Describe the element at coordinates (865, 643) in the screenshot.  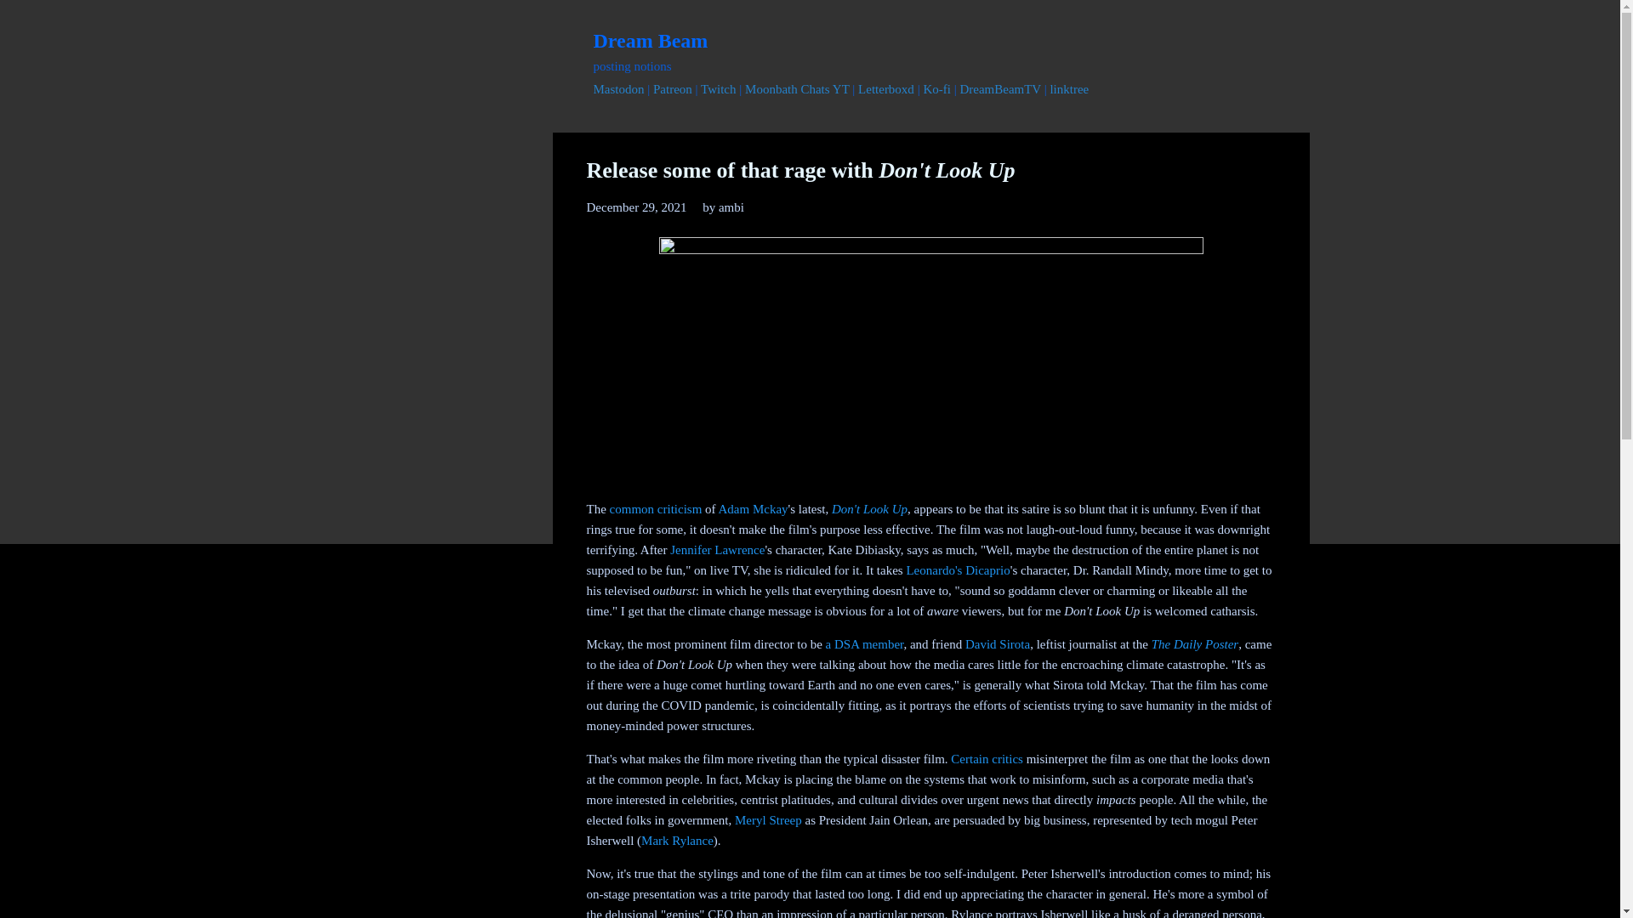
I see `a DSA member` at that location.